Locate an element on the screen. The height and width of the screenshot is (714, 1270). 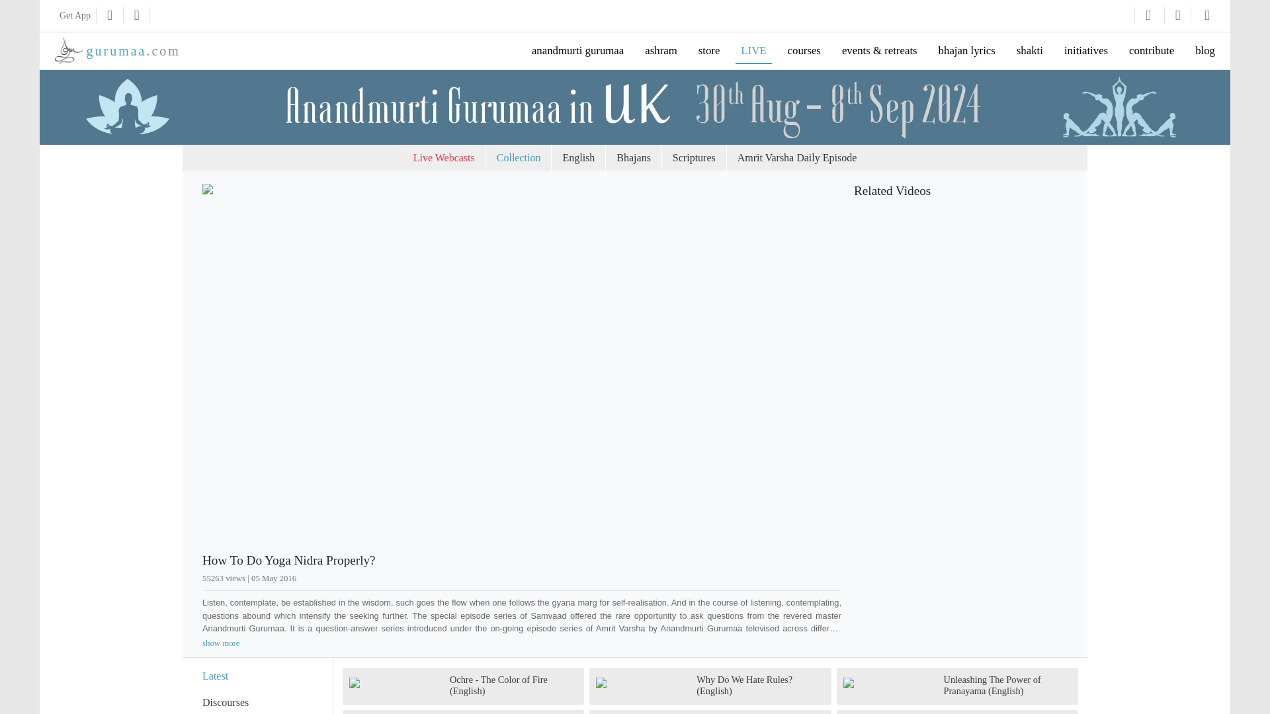
Bhajans is located at coordinates (634, 158).